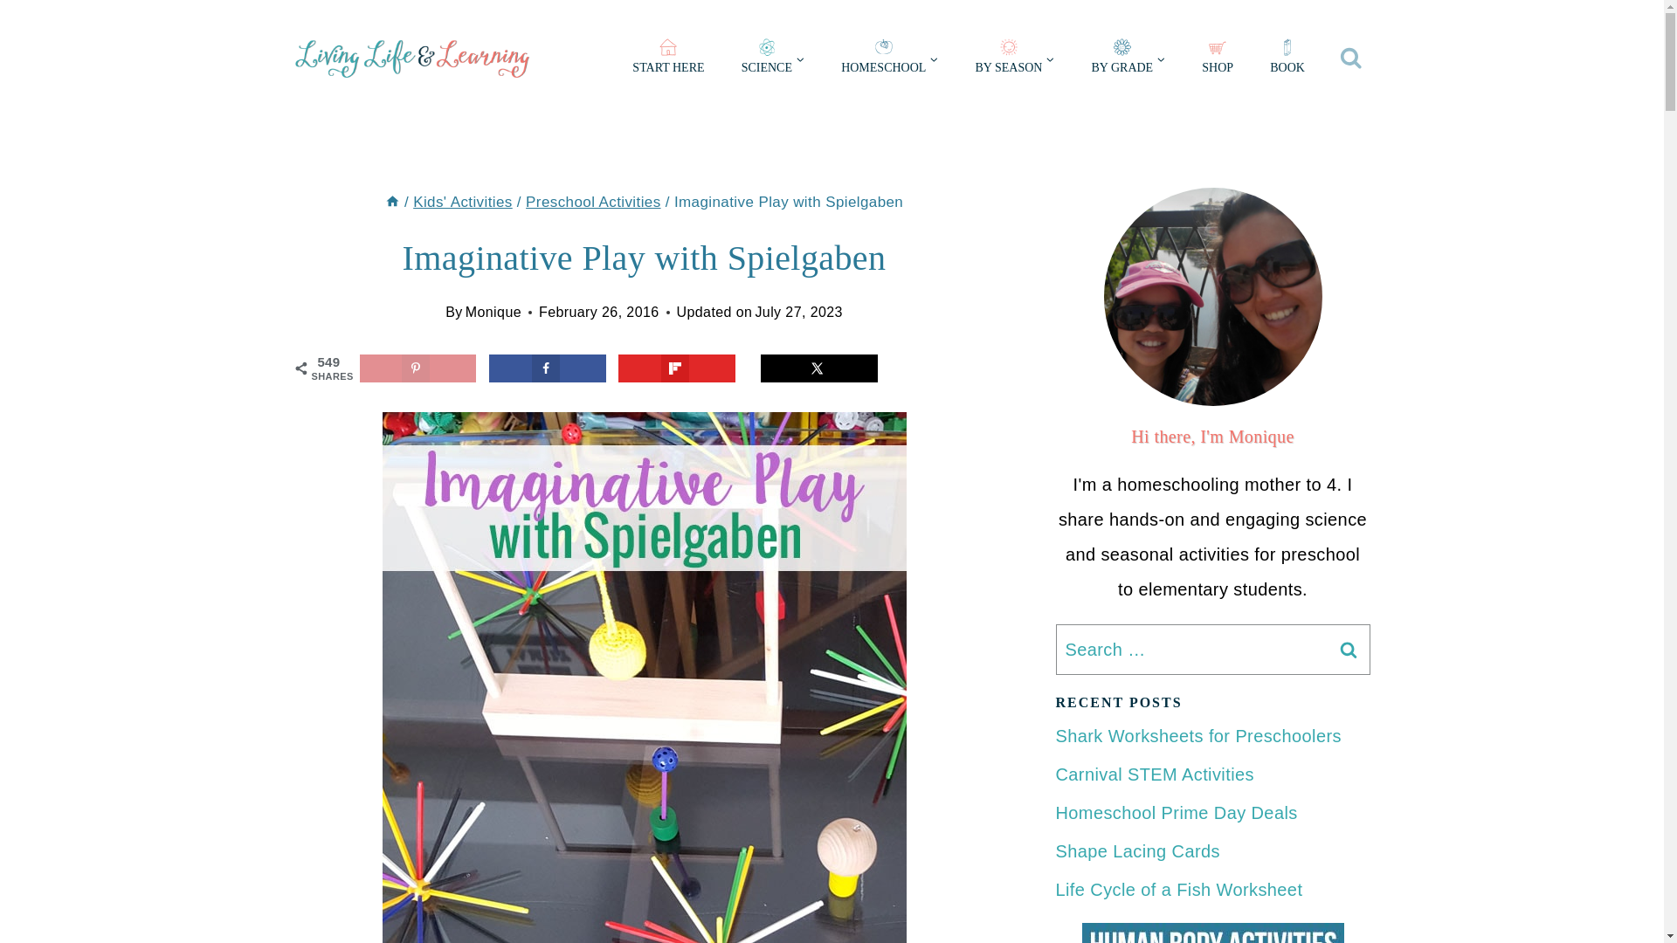 The height and width of the screenshot is (943, 1677). Describe the element at coordinates (393, 202) in the screenshot. I see `Home` at that location.